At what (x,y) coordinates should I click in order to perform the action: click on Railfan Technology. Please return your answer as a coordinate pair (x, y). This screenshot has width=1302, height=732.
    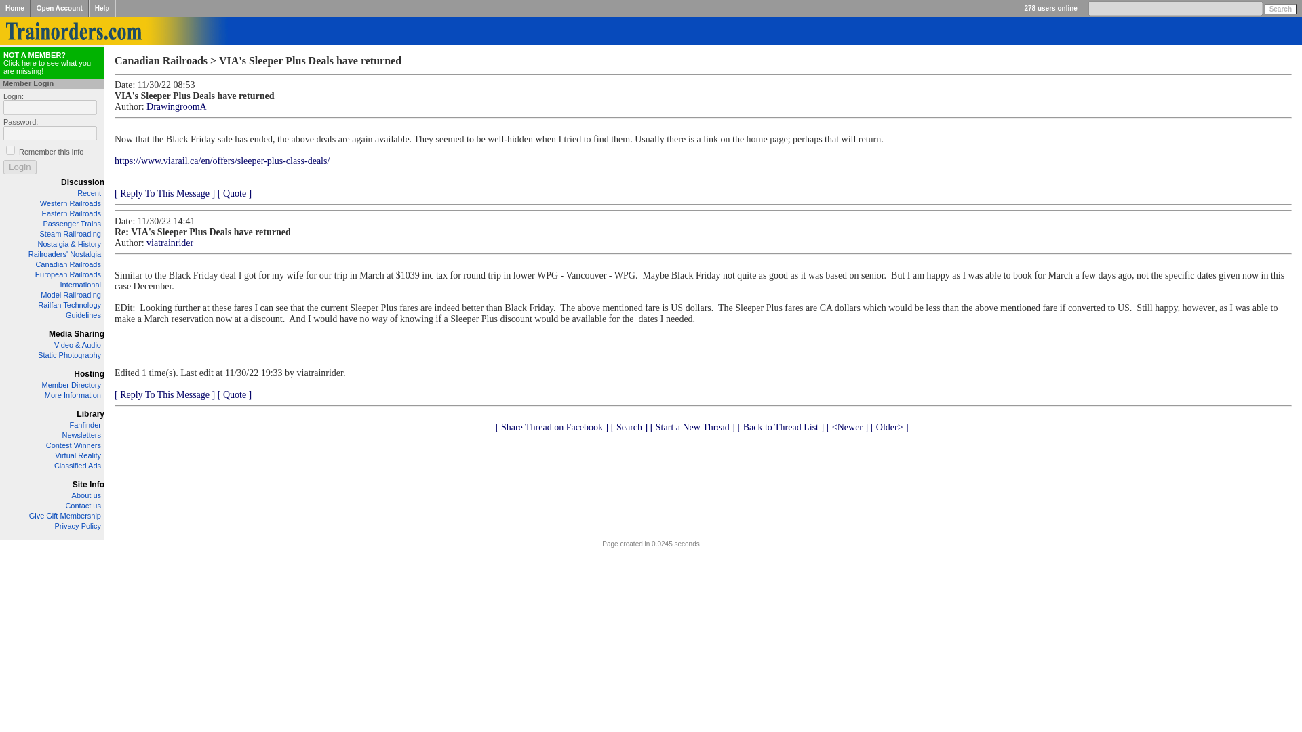
    Looking at the image, I should click on (73, 445).